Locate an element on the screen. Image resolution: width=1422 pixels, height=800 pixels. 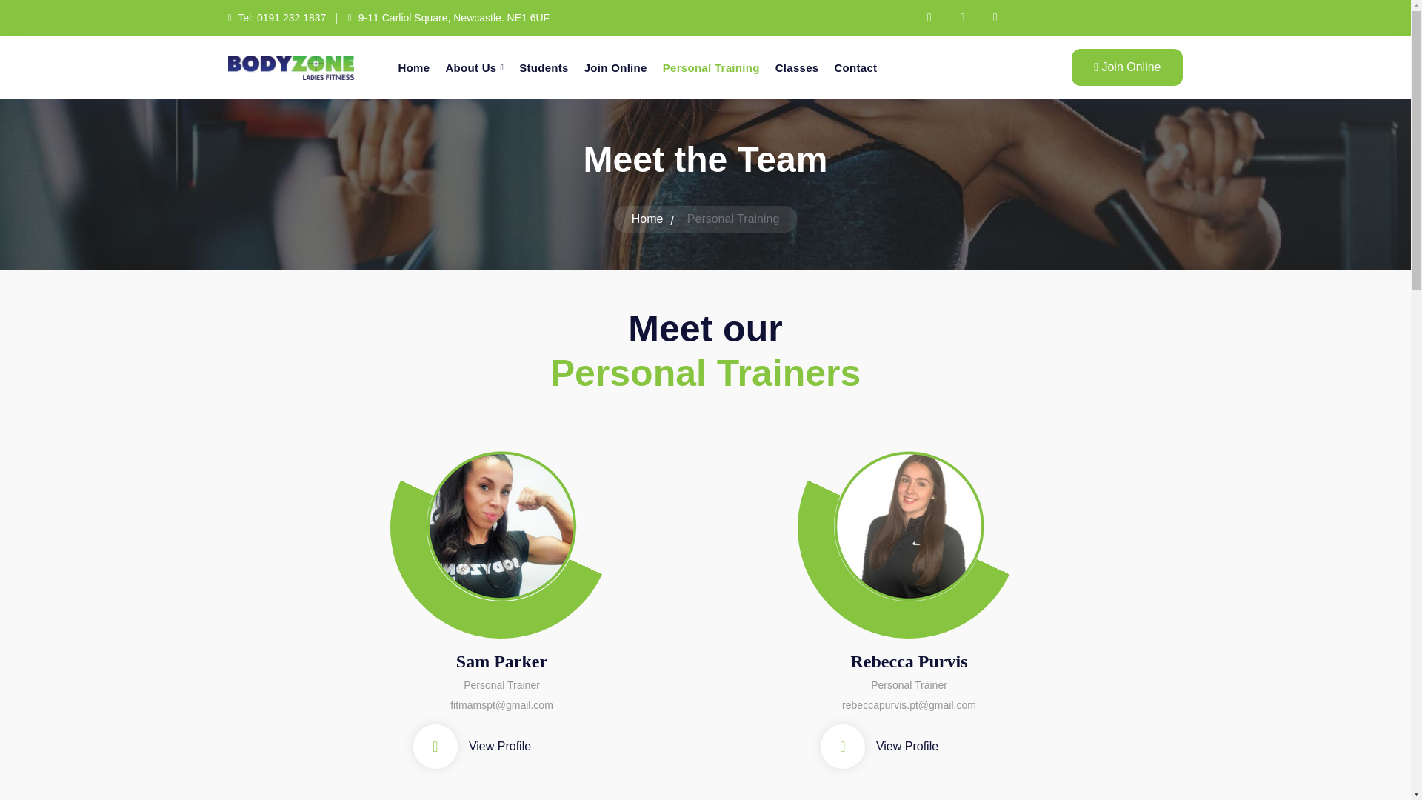
Join Online is located at coordinates (615, 67).